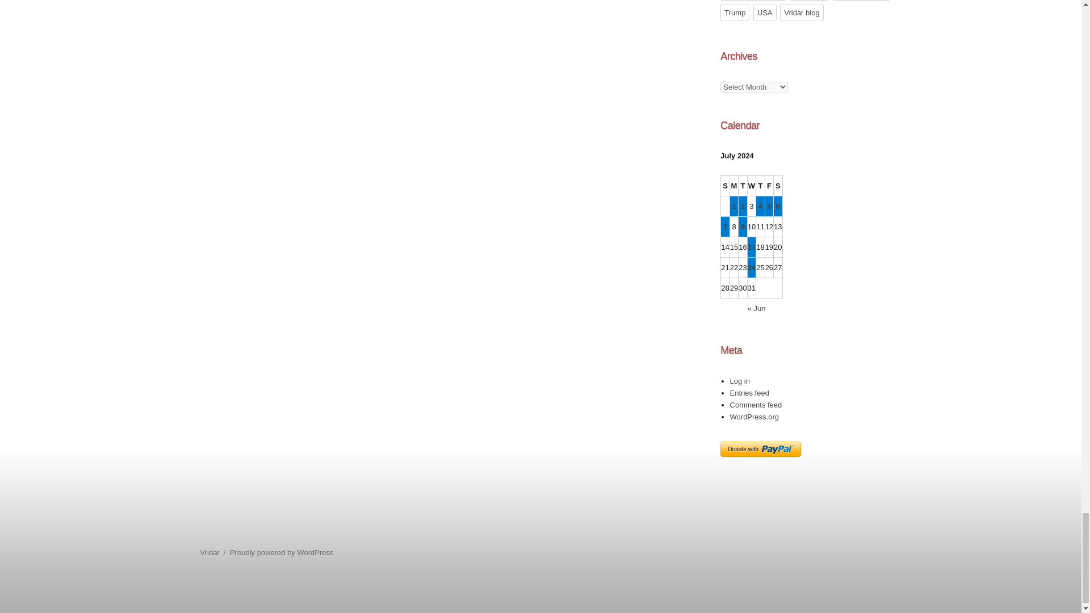  Describe the element at coordinates (743, 186) in the screenshot. I see `Tuesday` at that location.